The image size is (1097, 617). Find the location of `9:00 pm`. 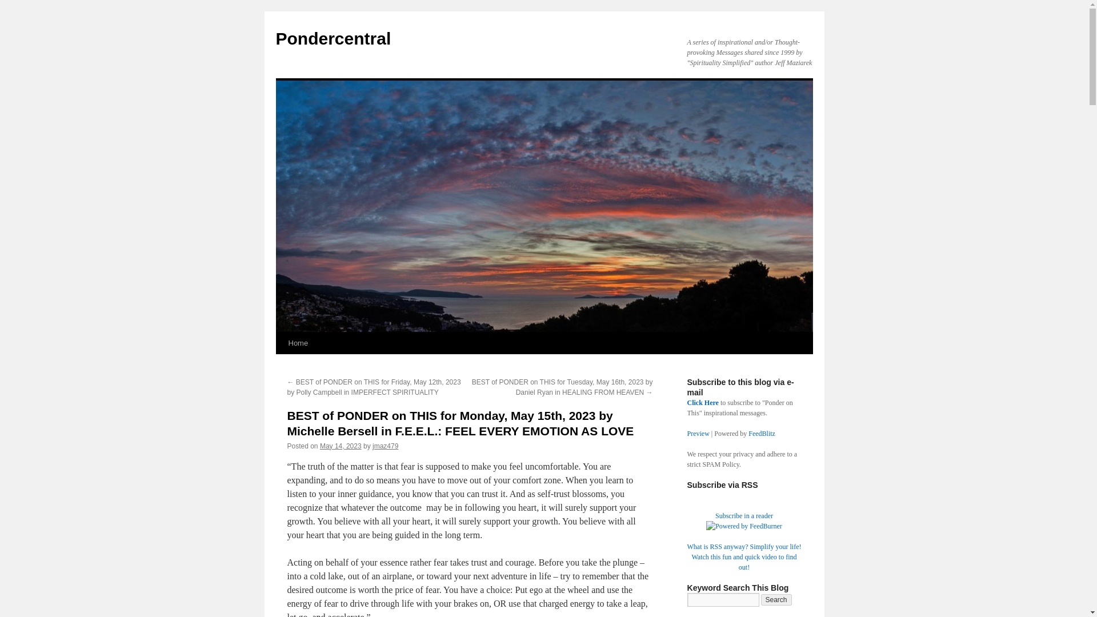

9:00 pm is located at coordinates (341, 446).